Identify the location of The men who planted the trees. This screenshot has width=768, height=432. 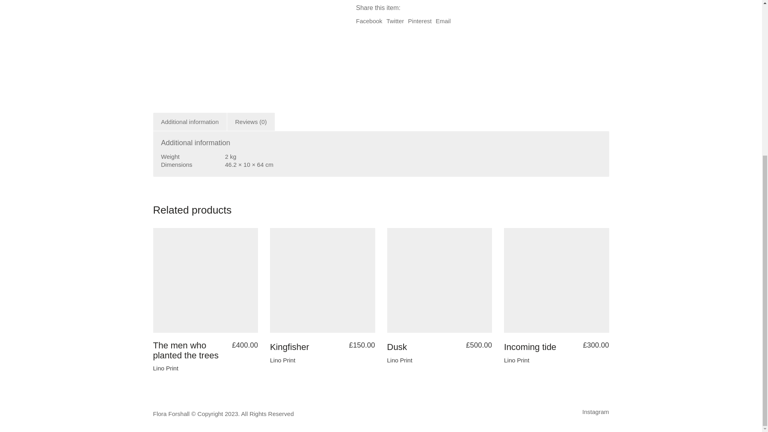
(190, 350).